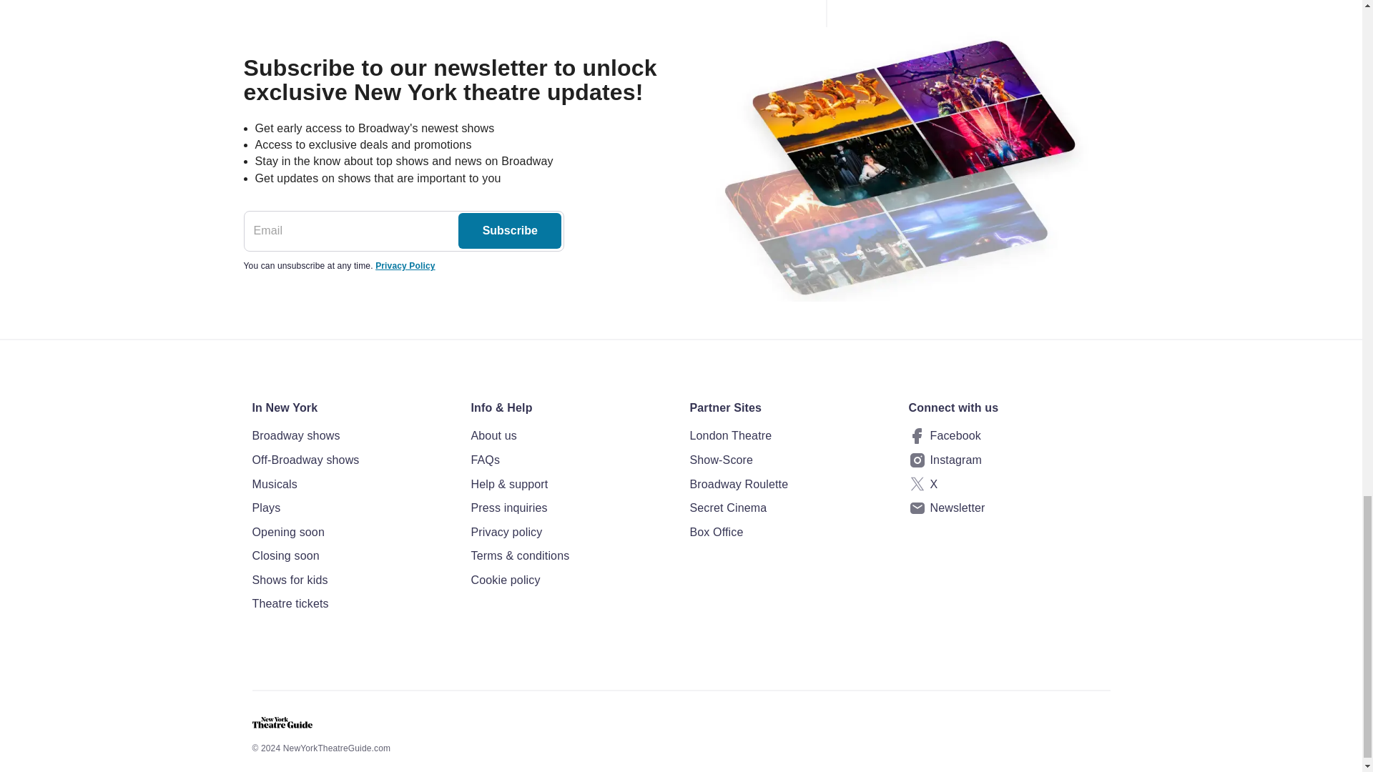  What do you see at coordinates (352, 436) in the screenshot?
I see `Broadway shows` at bounding box center [352, 436].